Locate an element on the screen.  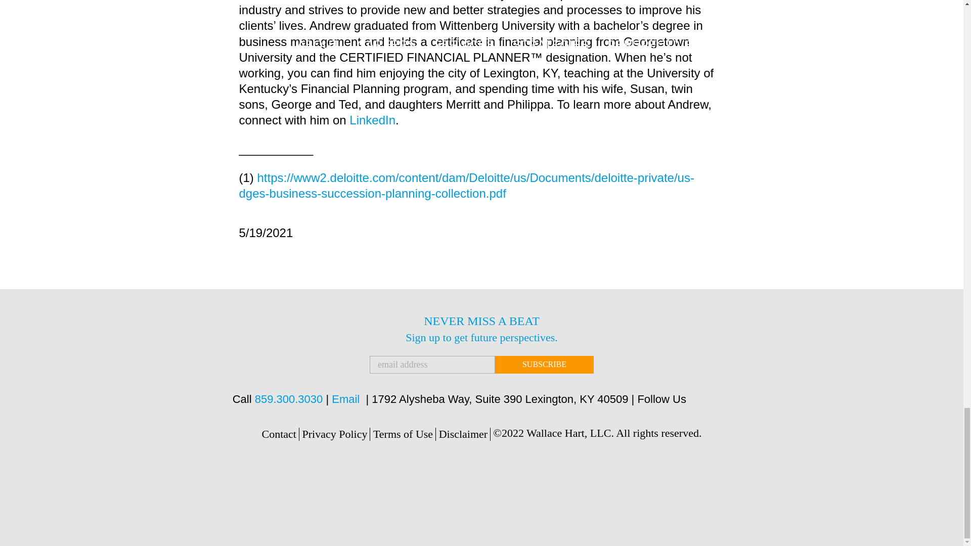
859.300.3030 is located at coordinates (289, 399).